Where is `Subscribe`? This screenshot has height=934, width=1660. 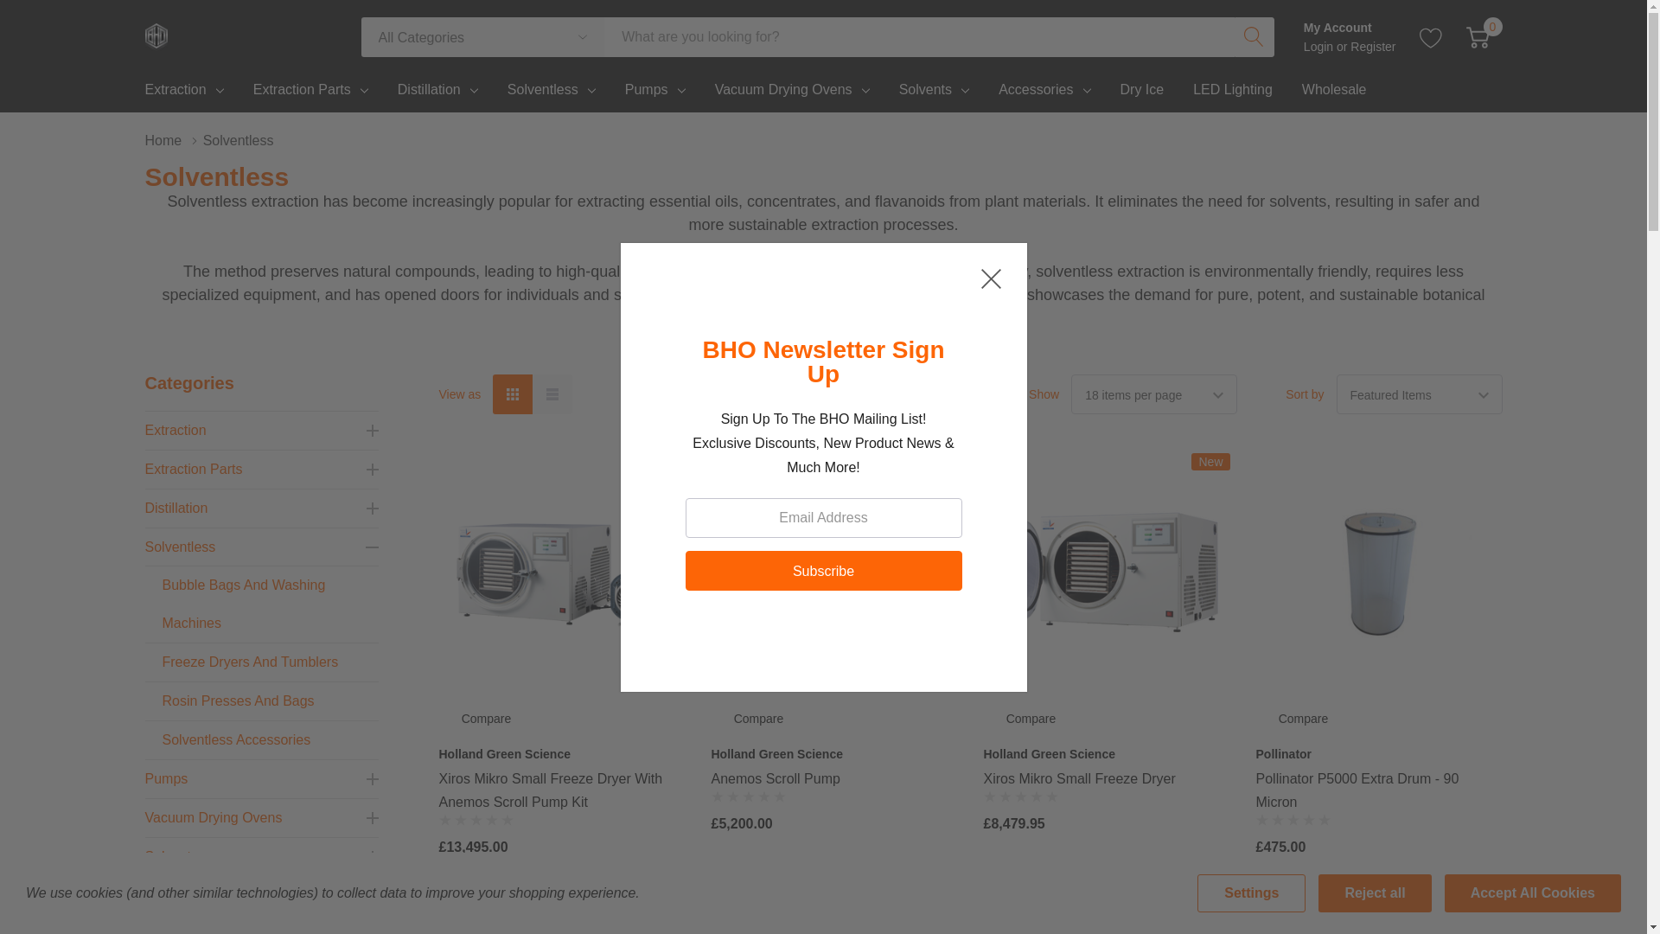 Subscribe is located at coordinates (822, 569).